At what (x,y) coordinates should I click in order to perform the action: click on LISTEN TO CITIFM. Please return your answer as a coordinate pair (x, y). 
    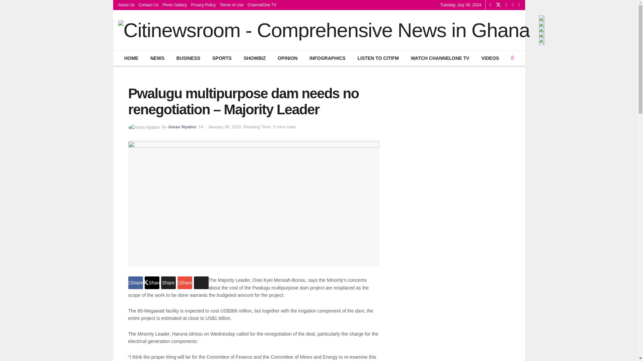
    Looking at the image, I should click on (378, 58).